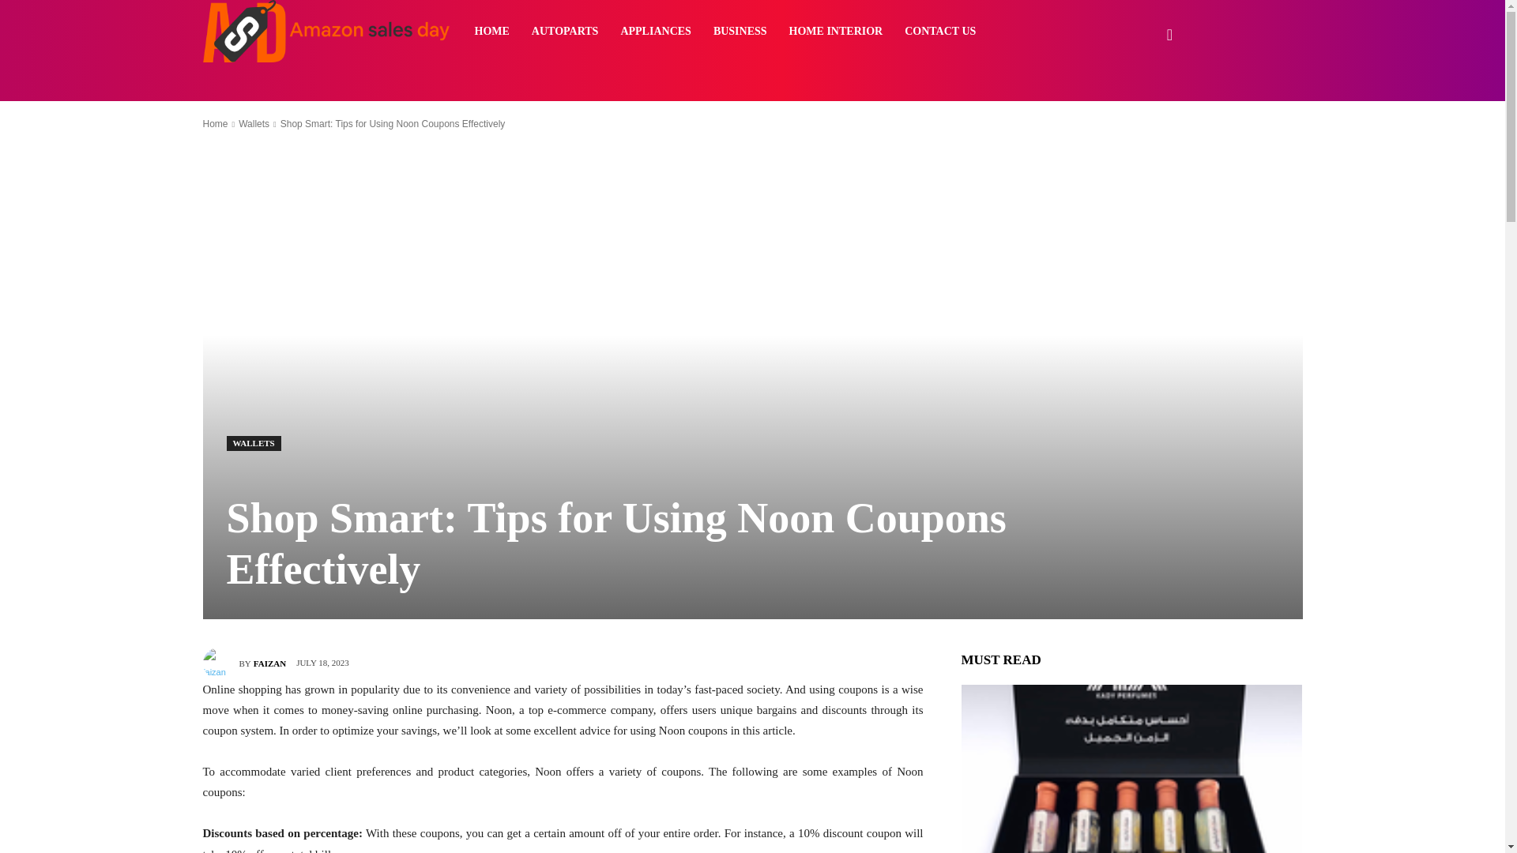 The height and width of the screenshot is (853, 1517). What do you see at coordinates (564, 32) in the screenshot?
I see `AUTOPARTS` at bounding box center [564, 32].